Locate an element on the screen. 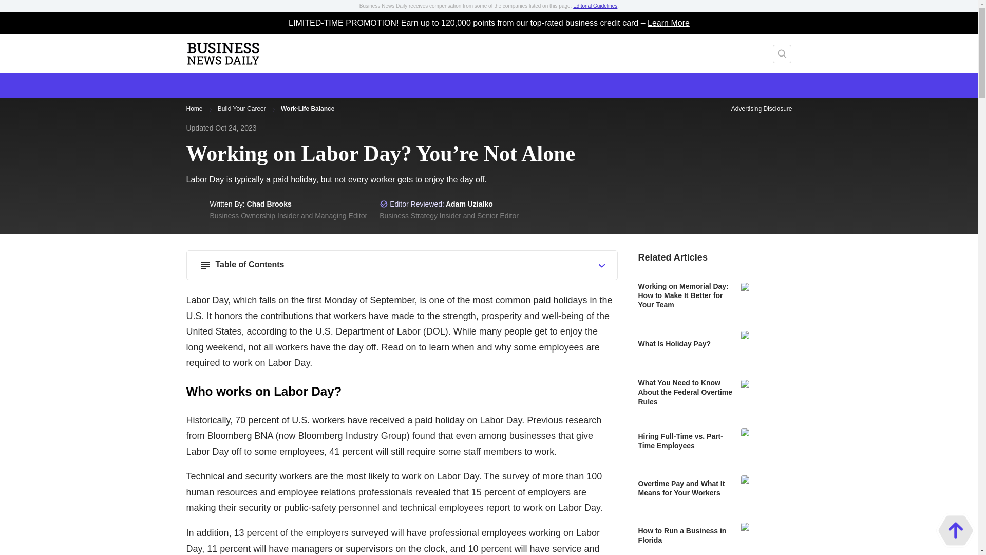  Arrow is located at coordinates (211, 109).